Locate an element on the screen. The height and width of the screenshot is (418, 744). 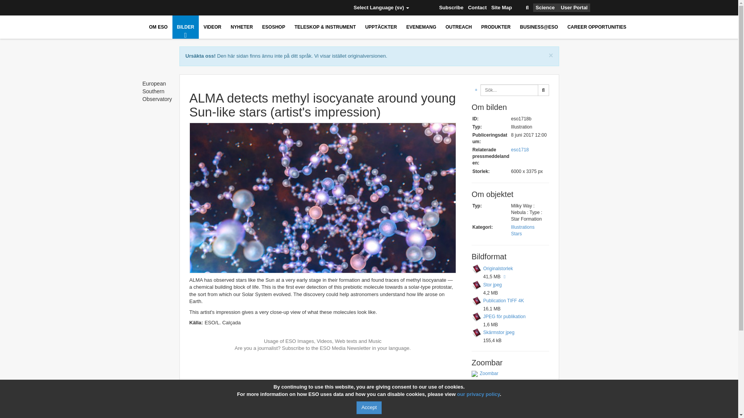
Contact is located at coordinates (477, 8).